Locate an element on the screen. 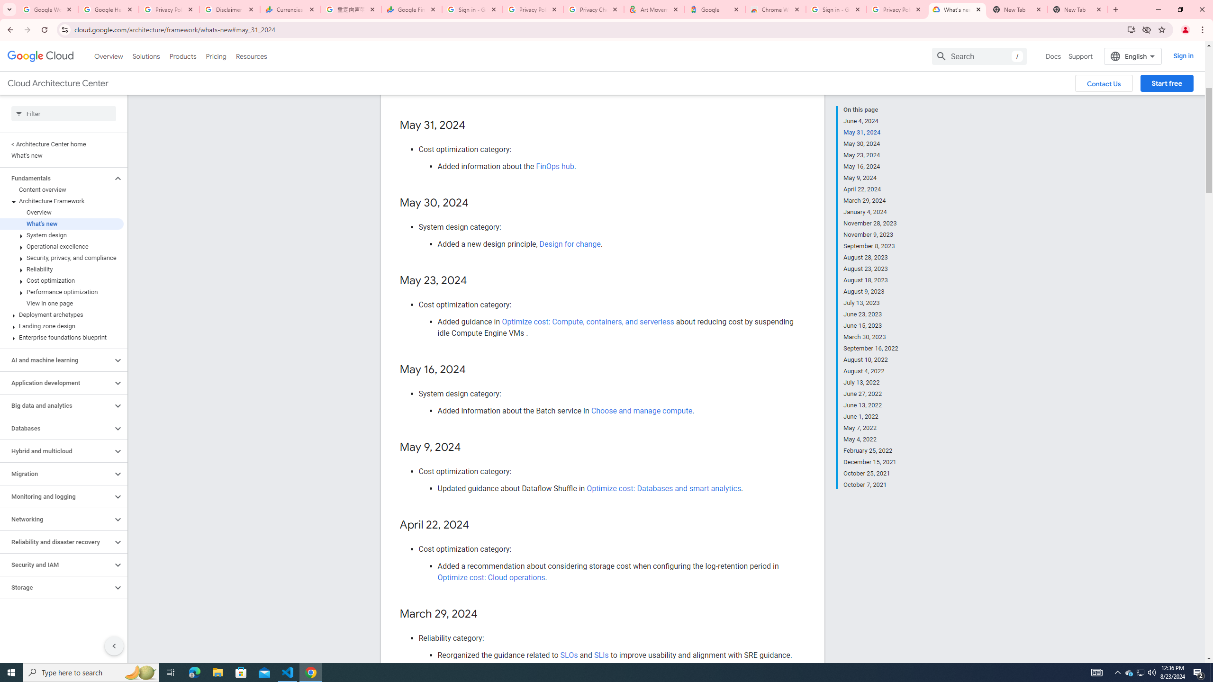 Image resolution: width=1213 pixels, height=682 pixels. August 10, 2022 is located at coordinates (871, 359).